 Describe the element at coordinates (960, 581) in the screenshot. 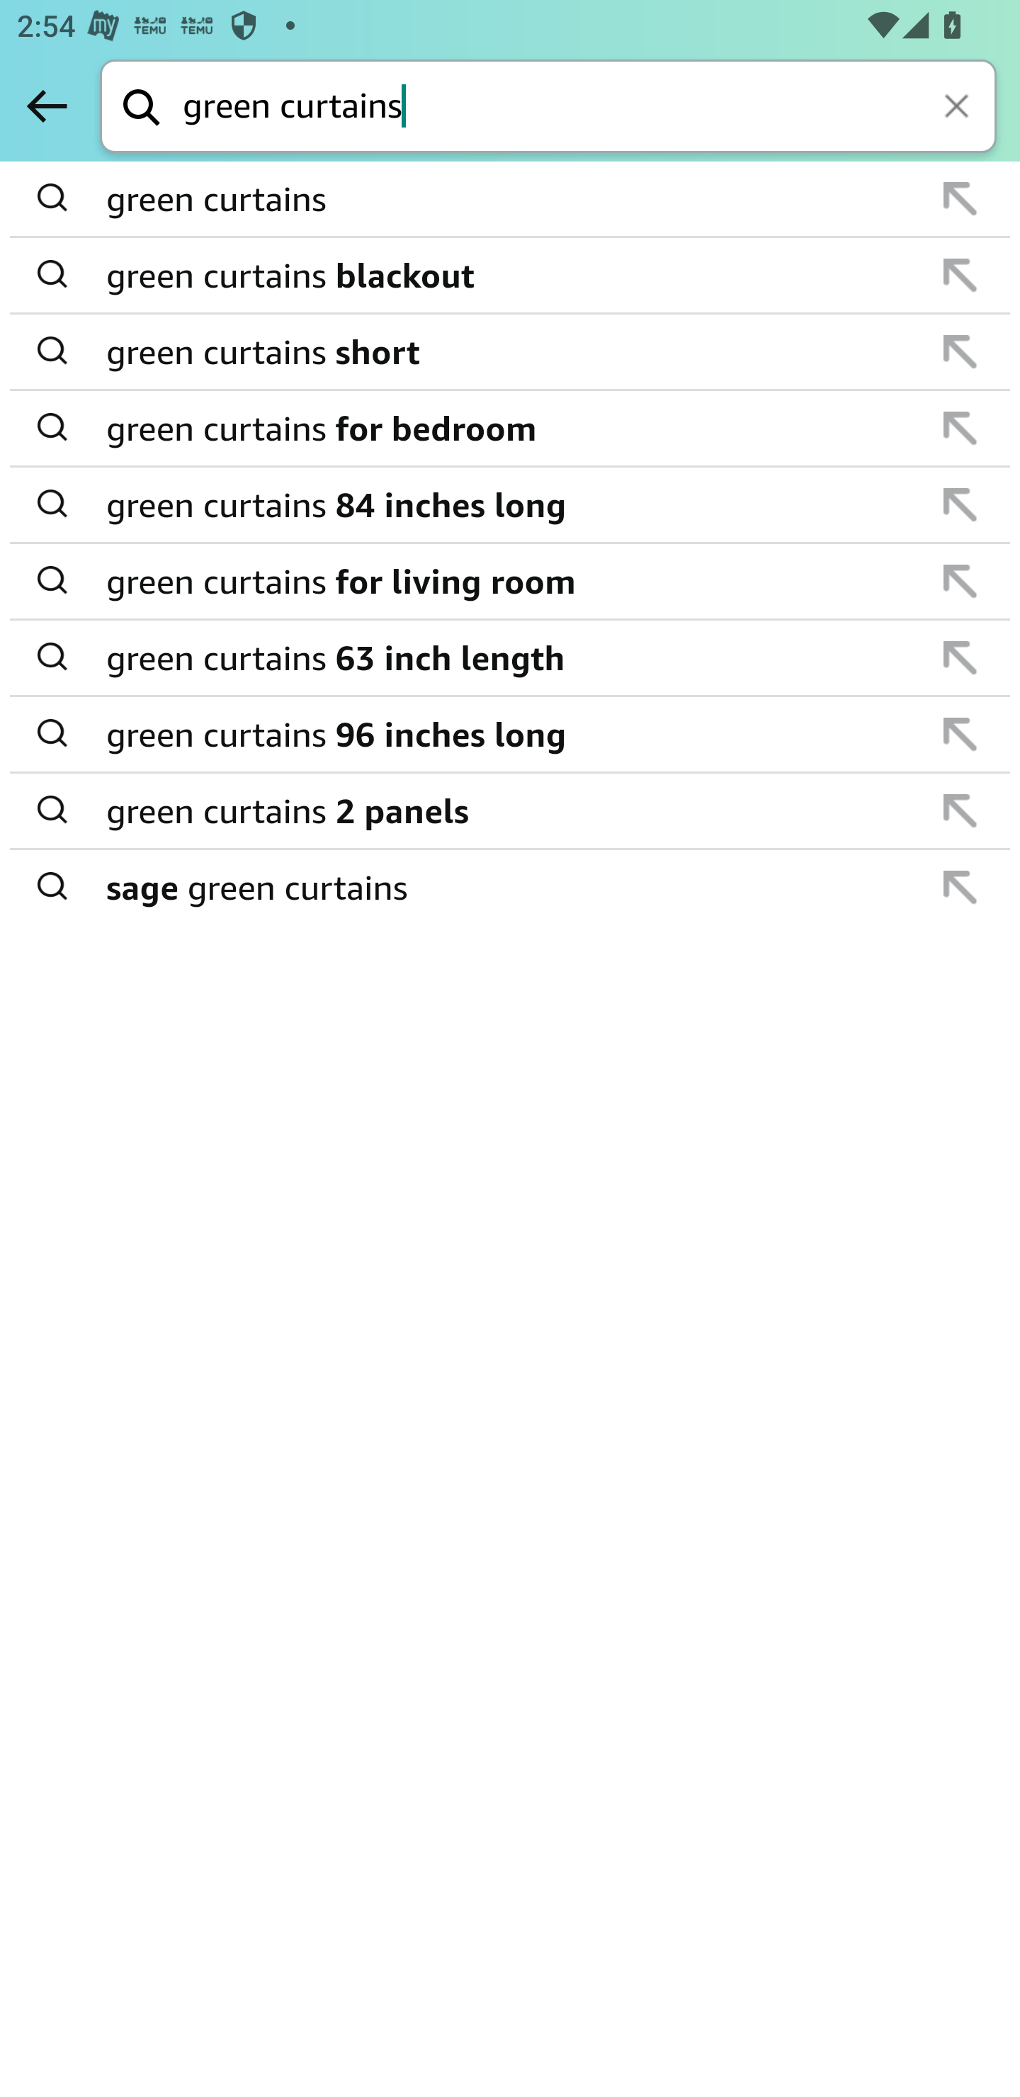

I see `append suggestion` at that location.